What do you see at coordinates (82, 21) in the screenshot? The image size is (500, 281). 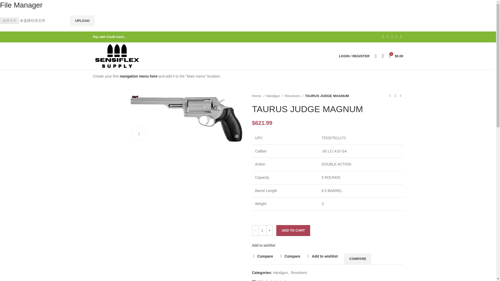 I see `UPLOAD` at bounding box center [82, 21].